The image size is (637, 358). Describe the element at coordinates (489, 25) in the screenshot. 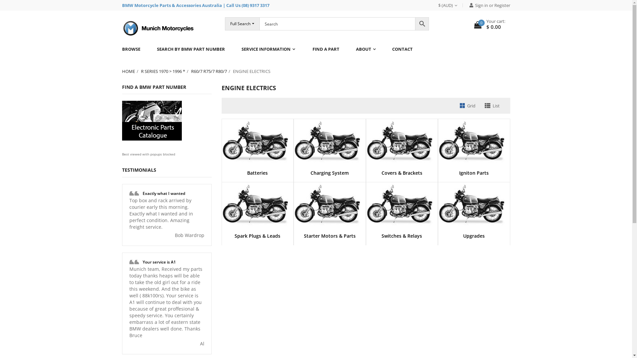

I see `0
Your cart:
$ 0.00` at that location.